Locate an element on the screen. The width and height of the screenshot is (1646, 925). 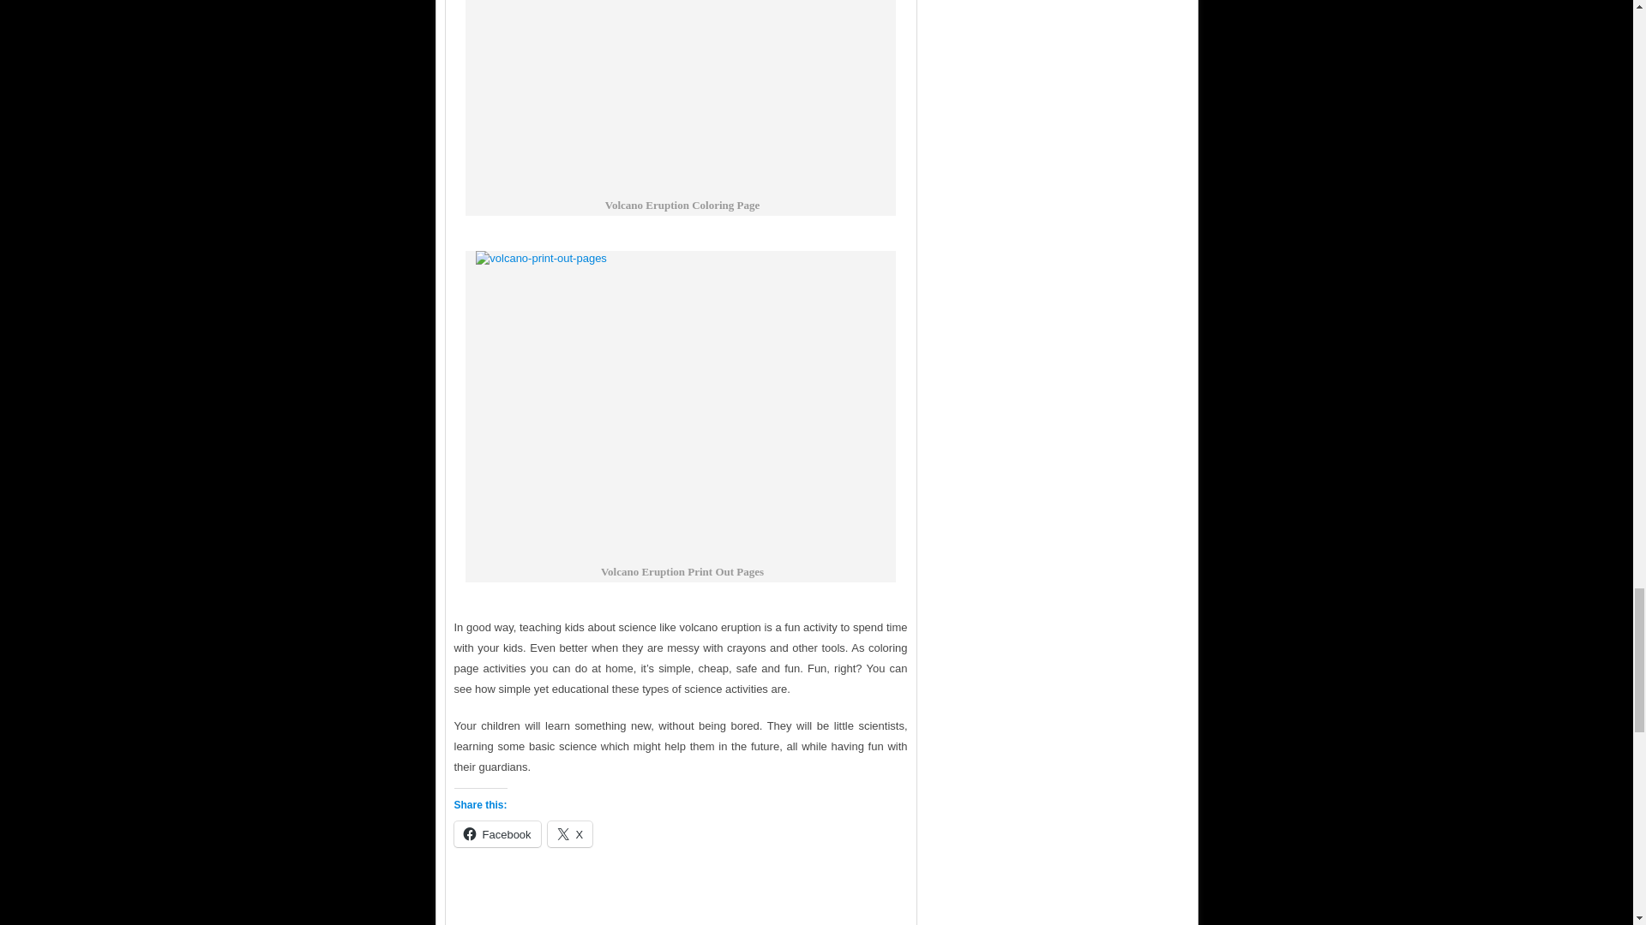
Click to share on Facebook is located at coordinates (497, 834).